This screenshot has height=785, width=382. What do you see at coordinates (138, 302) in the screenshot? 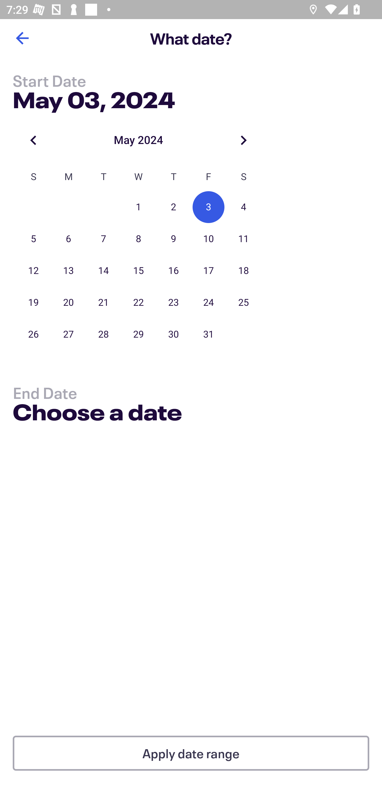
I see `22 22 May 2024` at bounding box center [138, 302].